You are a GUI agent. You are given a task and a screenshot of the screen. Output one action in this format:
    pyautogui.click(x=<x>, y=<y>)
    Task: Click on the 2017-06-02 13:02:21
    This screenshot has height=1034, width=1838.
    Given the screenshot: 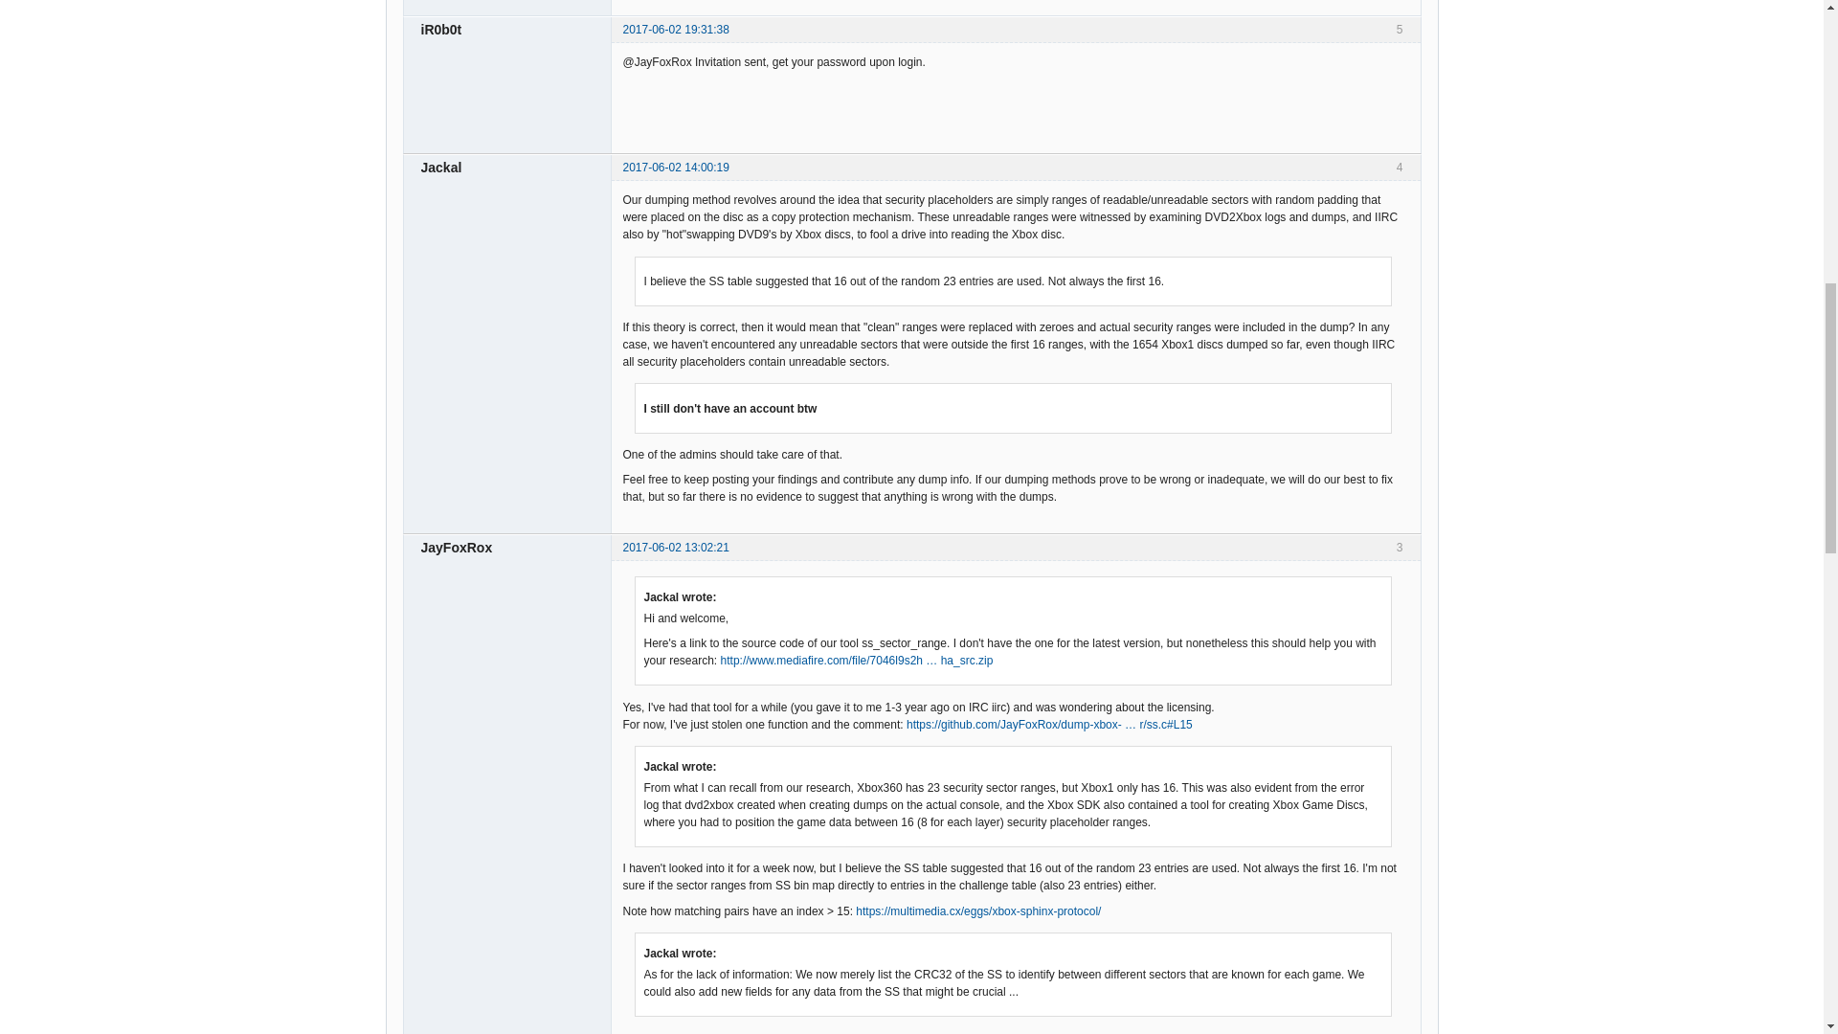 What is the action you would take?
    pyautogui.click(x=675, y=547)
    